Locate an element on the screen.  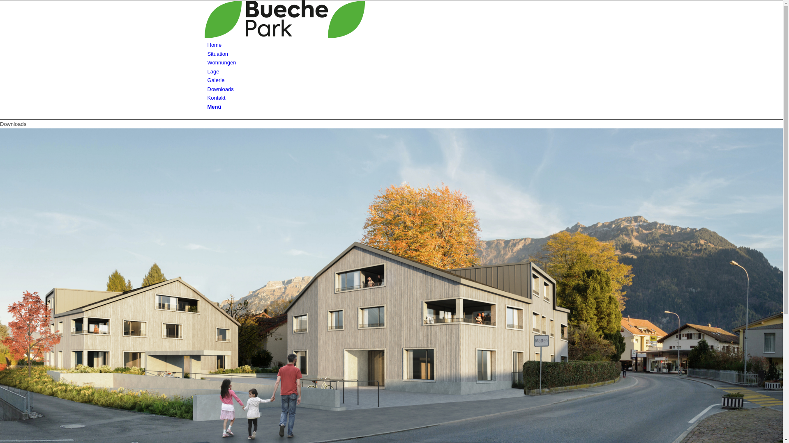
Downloads is located at coordinates (220, 89).